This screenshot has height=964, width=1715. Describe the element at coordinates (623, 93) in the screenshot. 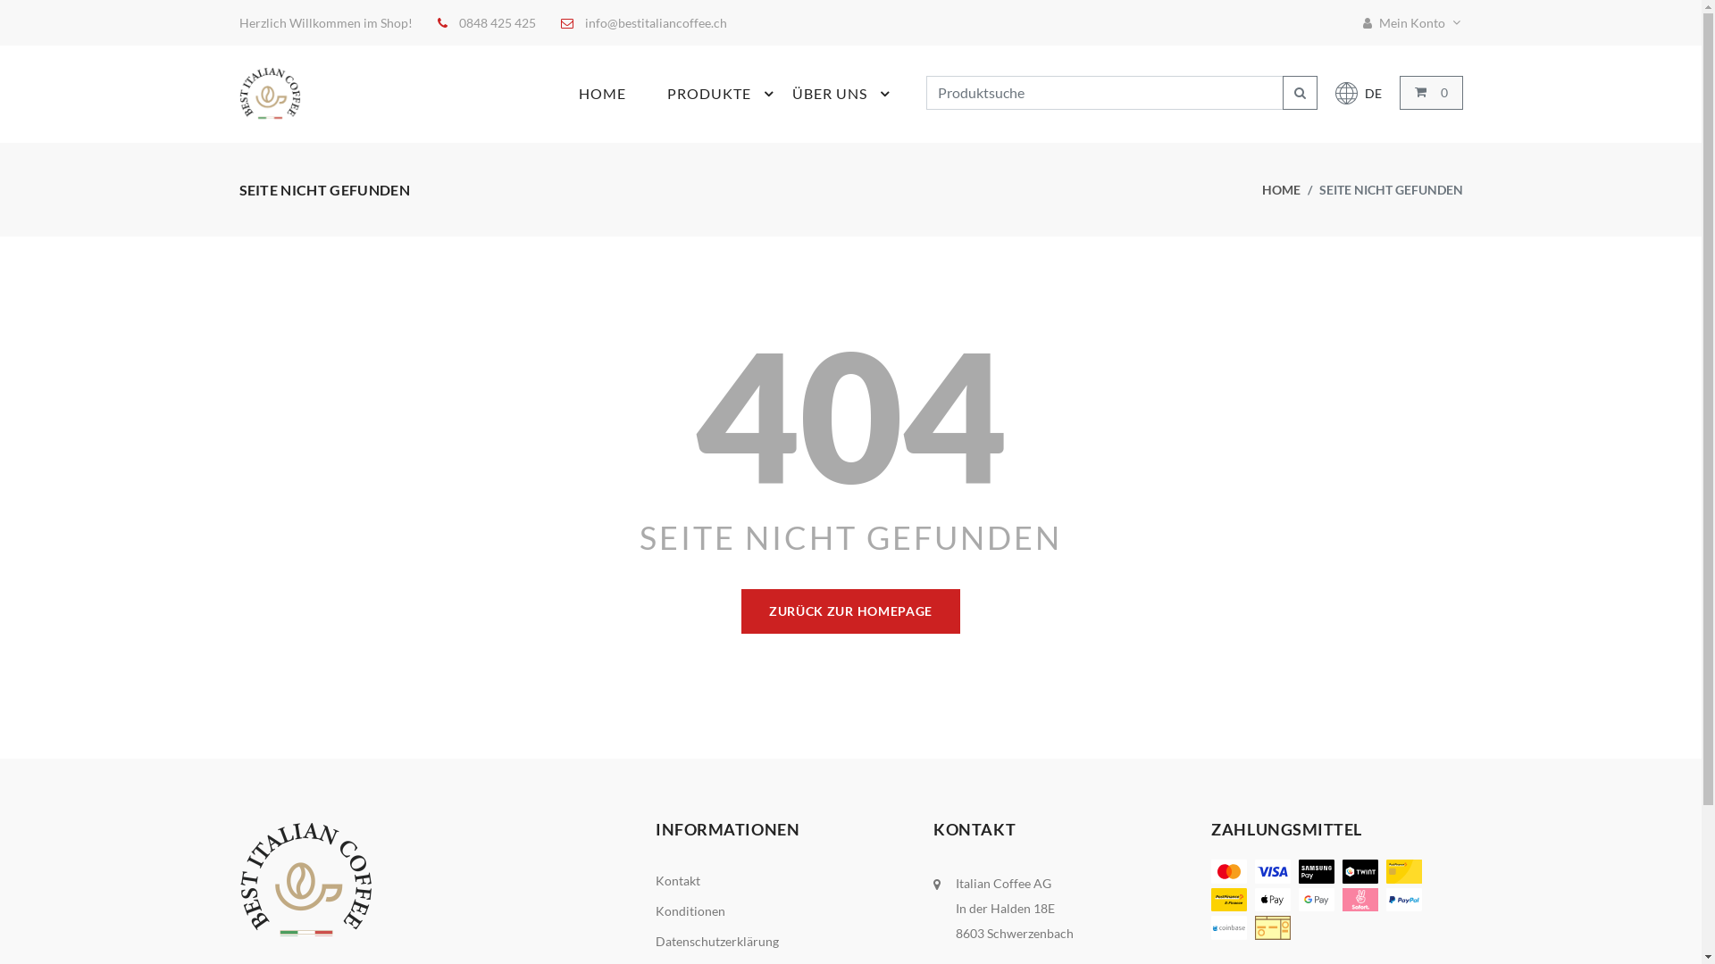

I see `HOME` at that location.